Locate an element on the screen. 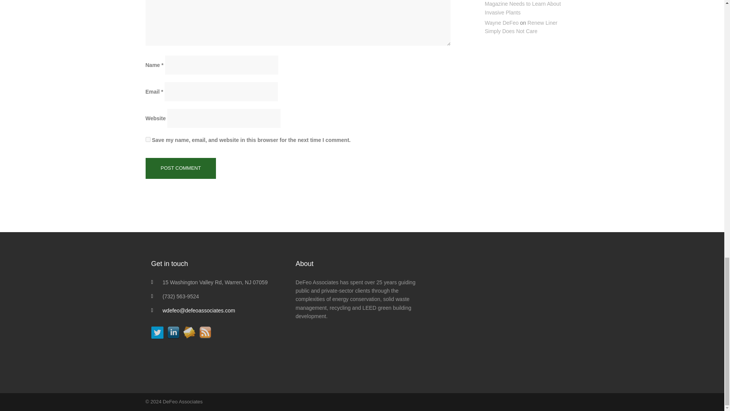 This screenshot has height=411, width=730. Follow Us on Twitter is located at coordinates (157, 332).